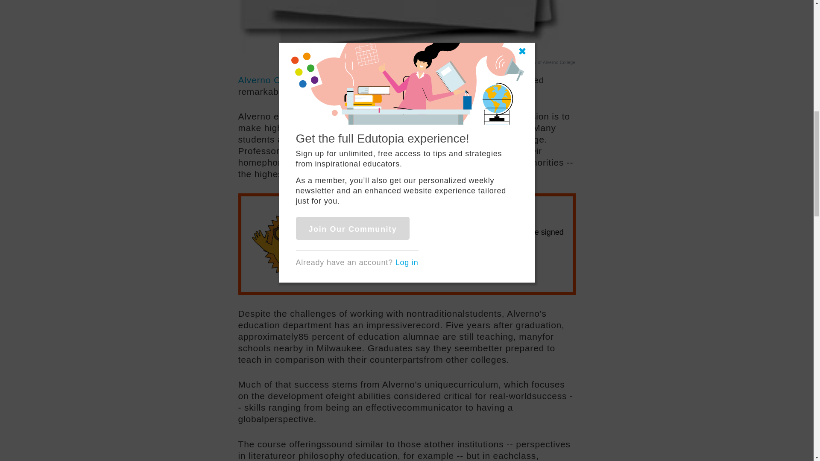 This screenshot has height=461, width=820. Describe the element at coordinates (277, 80) in the screenshot. I see `Alverno College` at that location.